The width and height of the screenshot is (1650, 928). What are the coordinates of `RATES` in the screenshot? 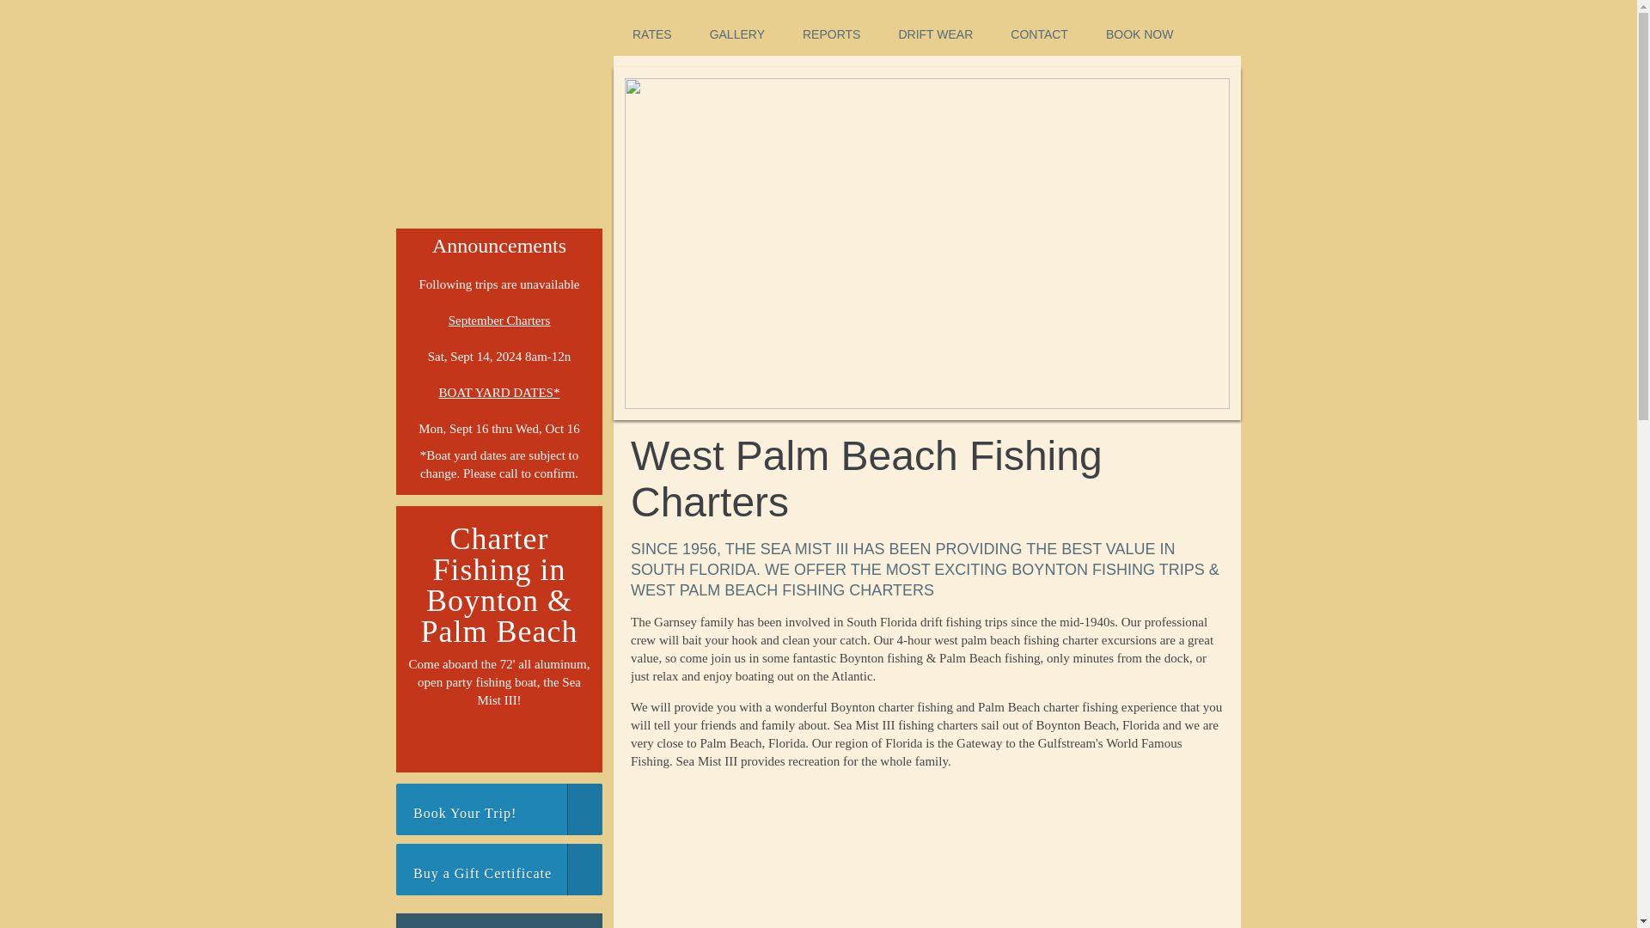 It's located at (652, 34).